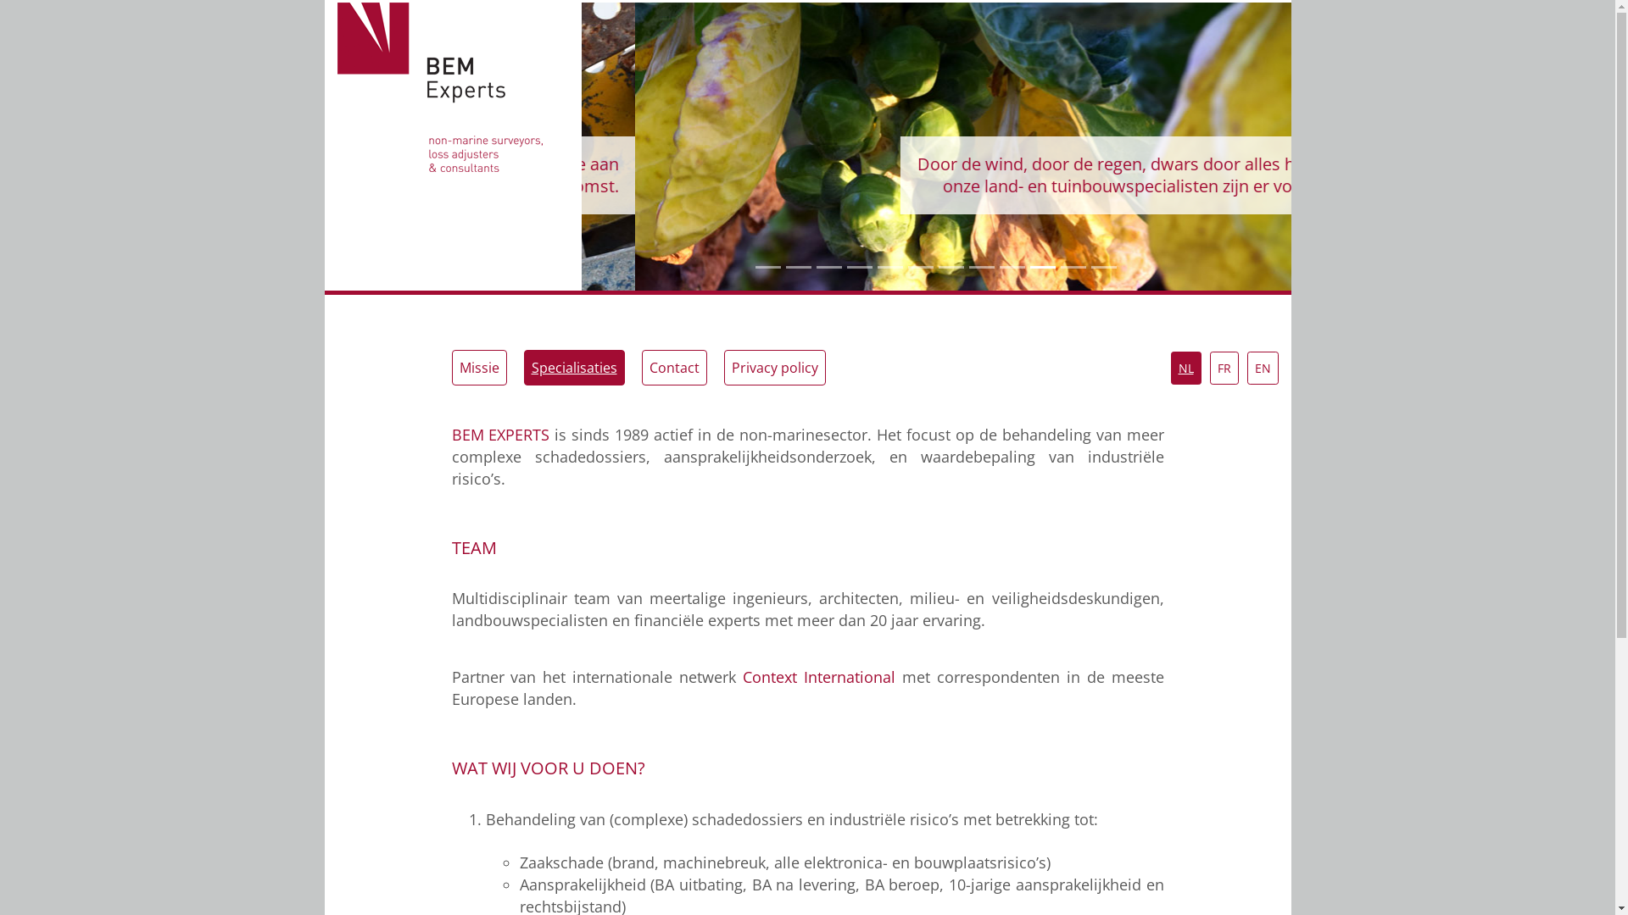  What do you see at coordinates (1262, 368) in the screenshot?
I see `EN` at bounding box center [1262, 368].